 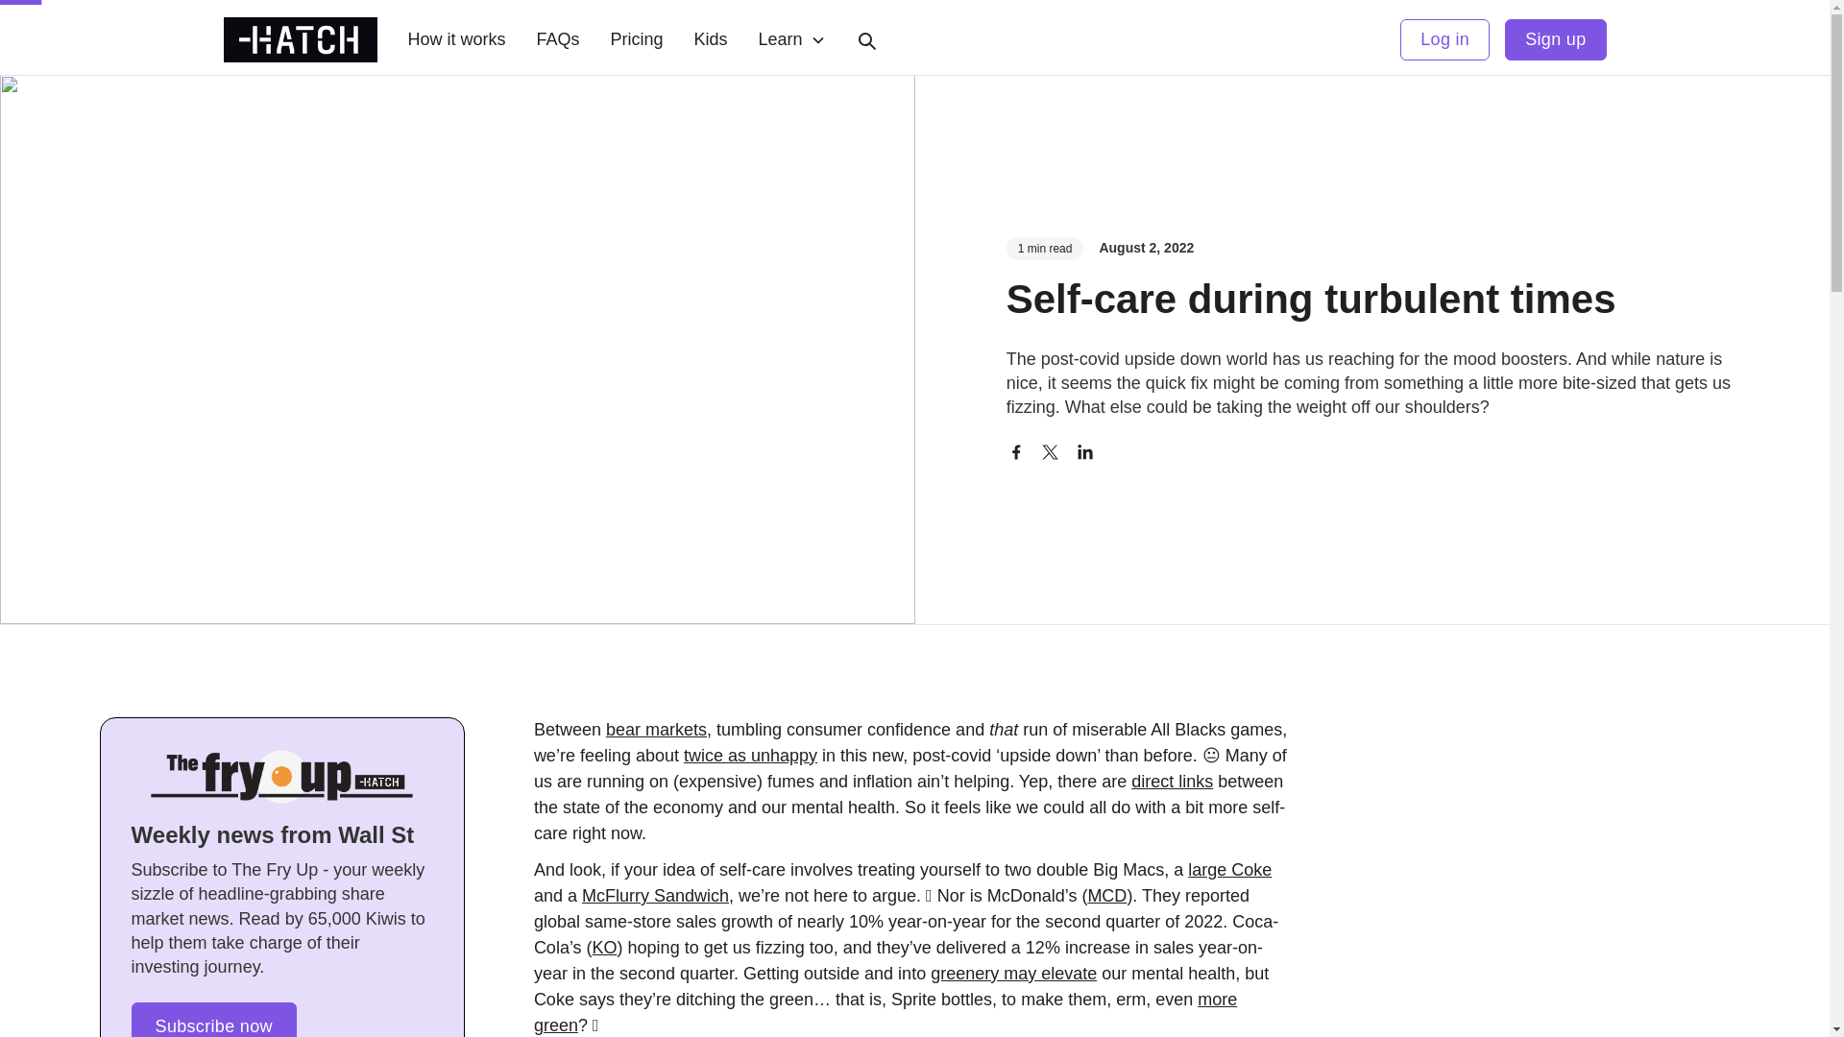 What do you see at coordinates (711, 39) in the screenshot?
I see `Kids` at bounding box center [711, 39].